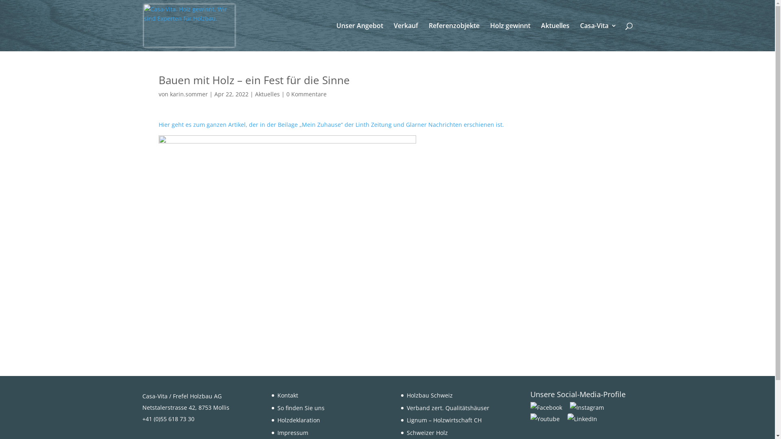  I want to click on LinkedIn, so click(582, 419).